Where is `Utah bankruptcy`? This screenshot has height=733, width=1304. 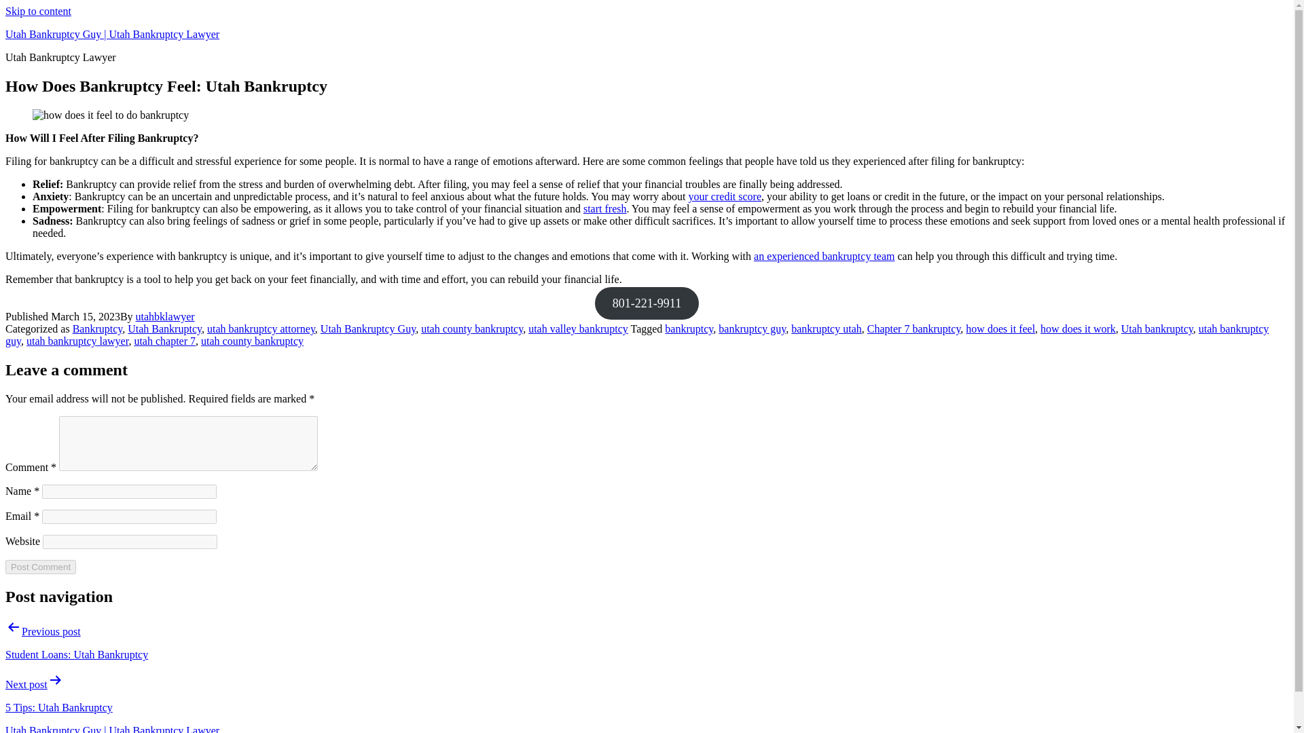
Utah bankruptcy is located at coordinates (1157, 328).